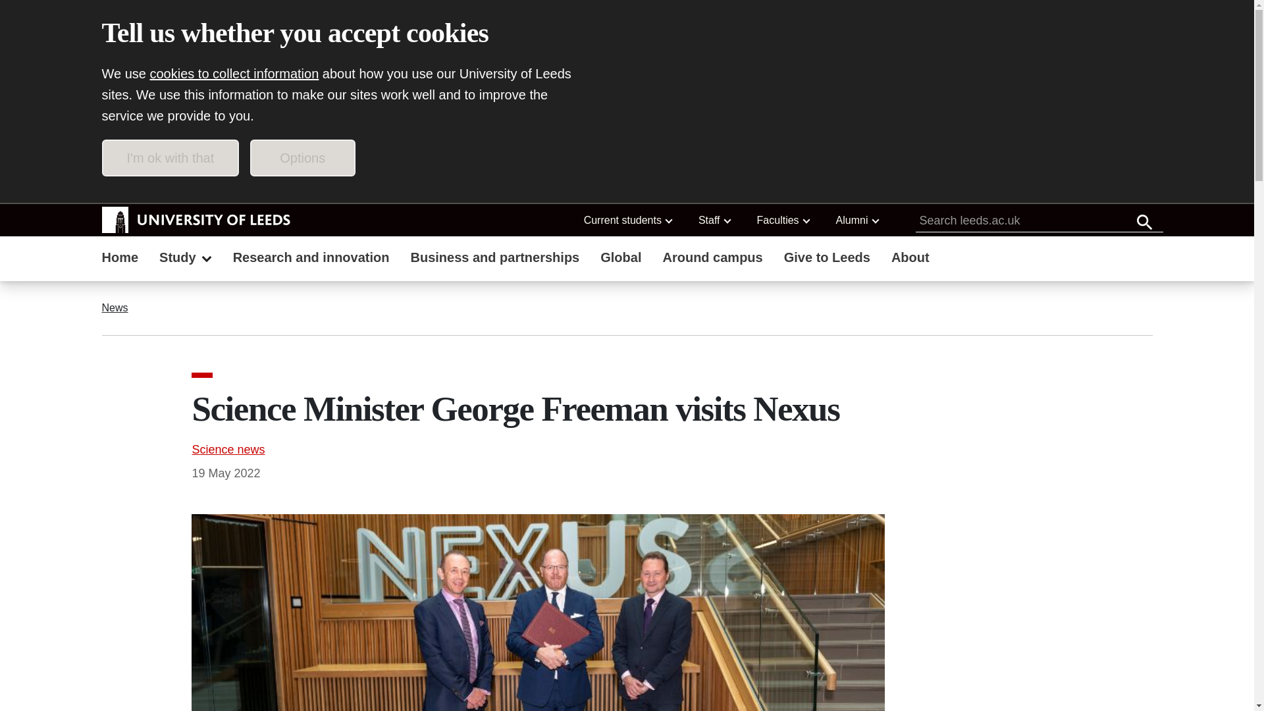  I want to click on Faculties, so click(783, 220).